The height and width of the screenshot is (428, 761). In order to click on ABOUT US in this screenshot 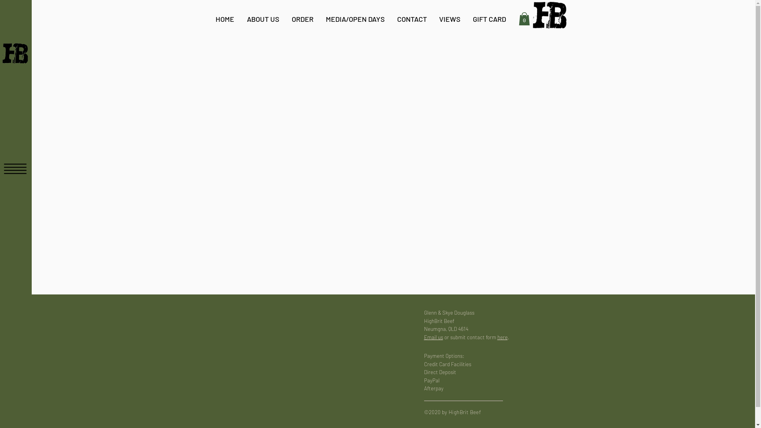, I will do `click(263, 19)`.